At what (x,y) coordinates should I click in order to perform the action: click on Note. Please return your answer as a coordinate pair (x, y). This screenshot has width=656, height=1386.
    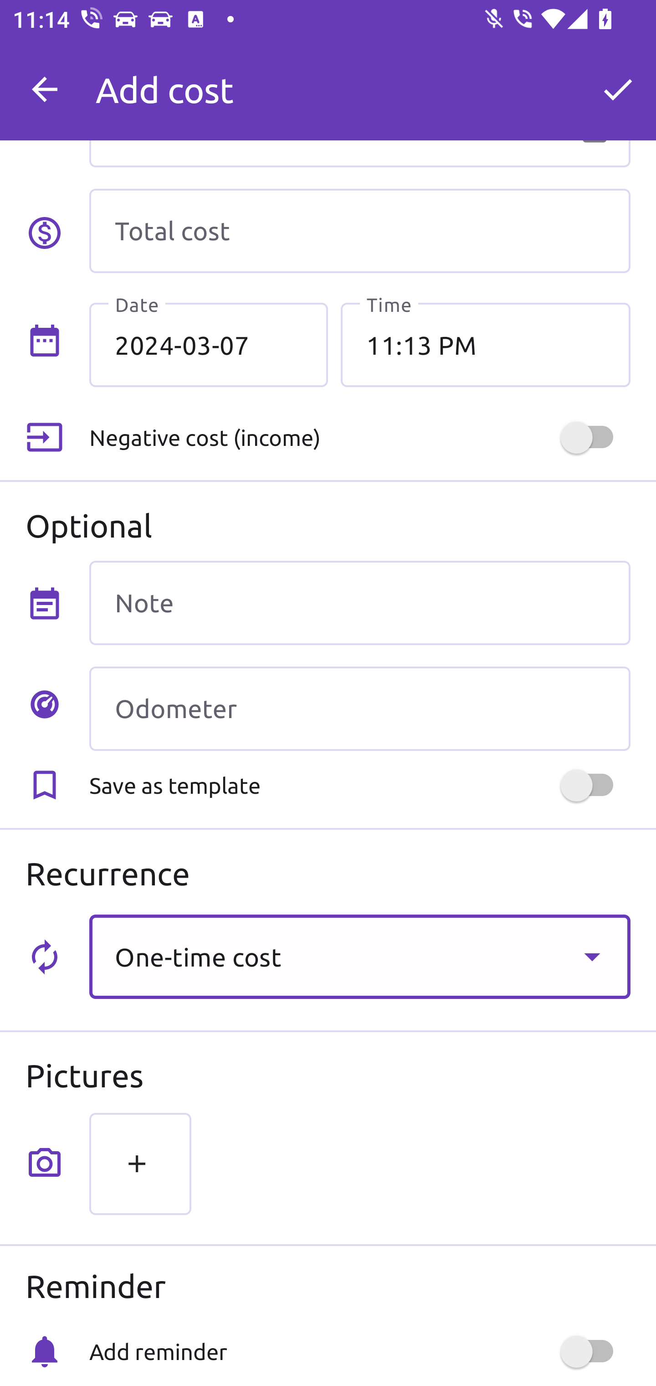
    Looking at the image, I should click on (359, 603).